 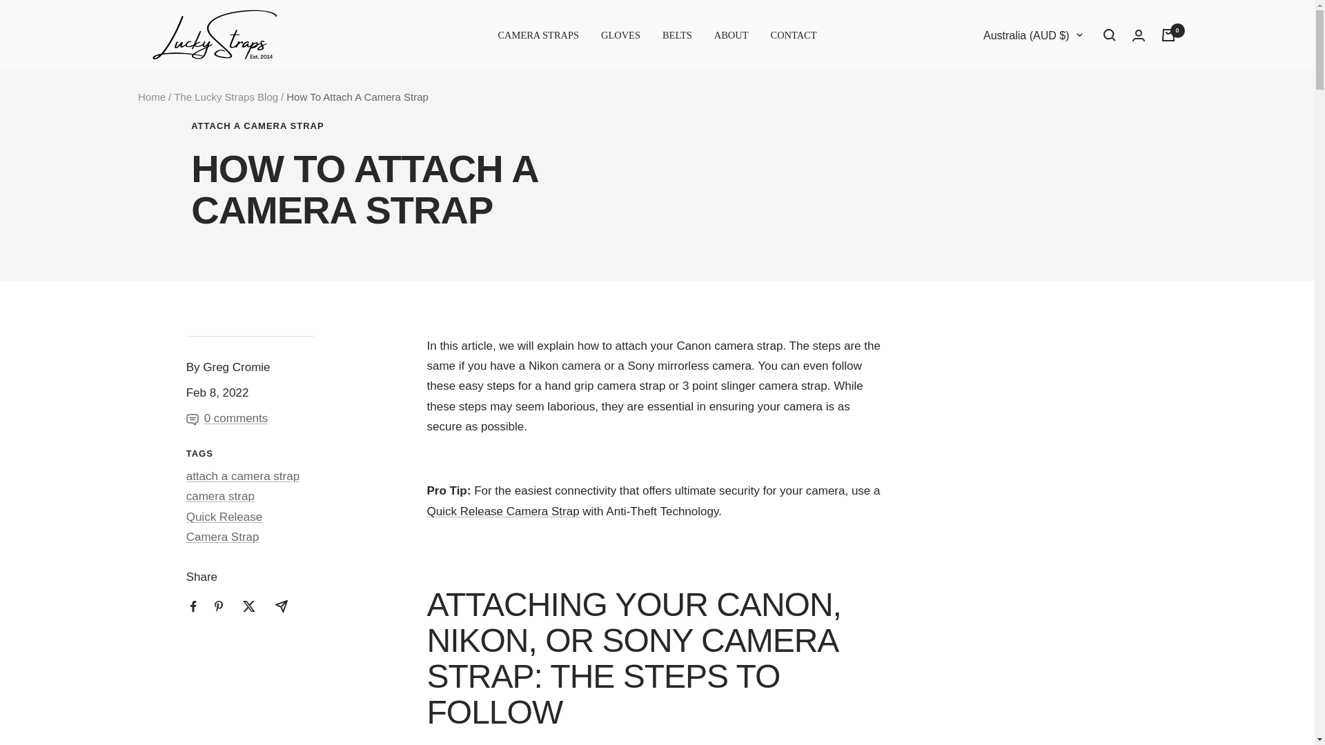 I want to click on AG, so click(x=930, y=261).